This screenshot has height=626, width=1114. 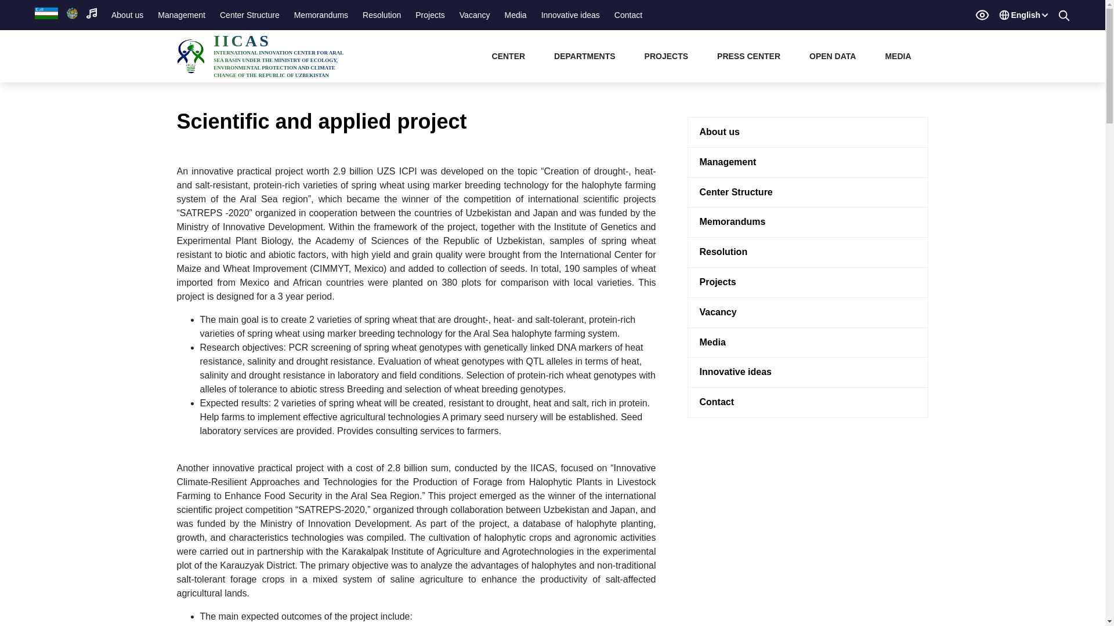 I want to click on CENTER, so click(x=513, y=56).